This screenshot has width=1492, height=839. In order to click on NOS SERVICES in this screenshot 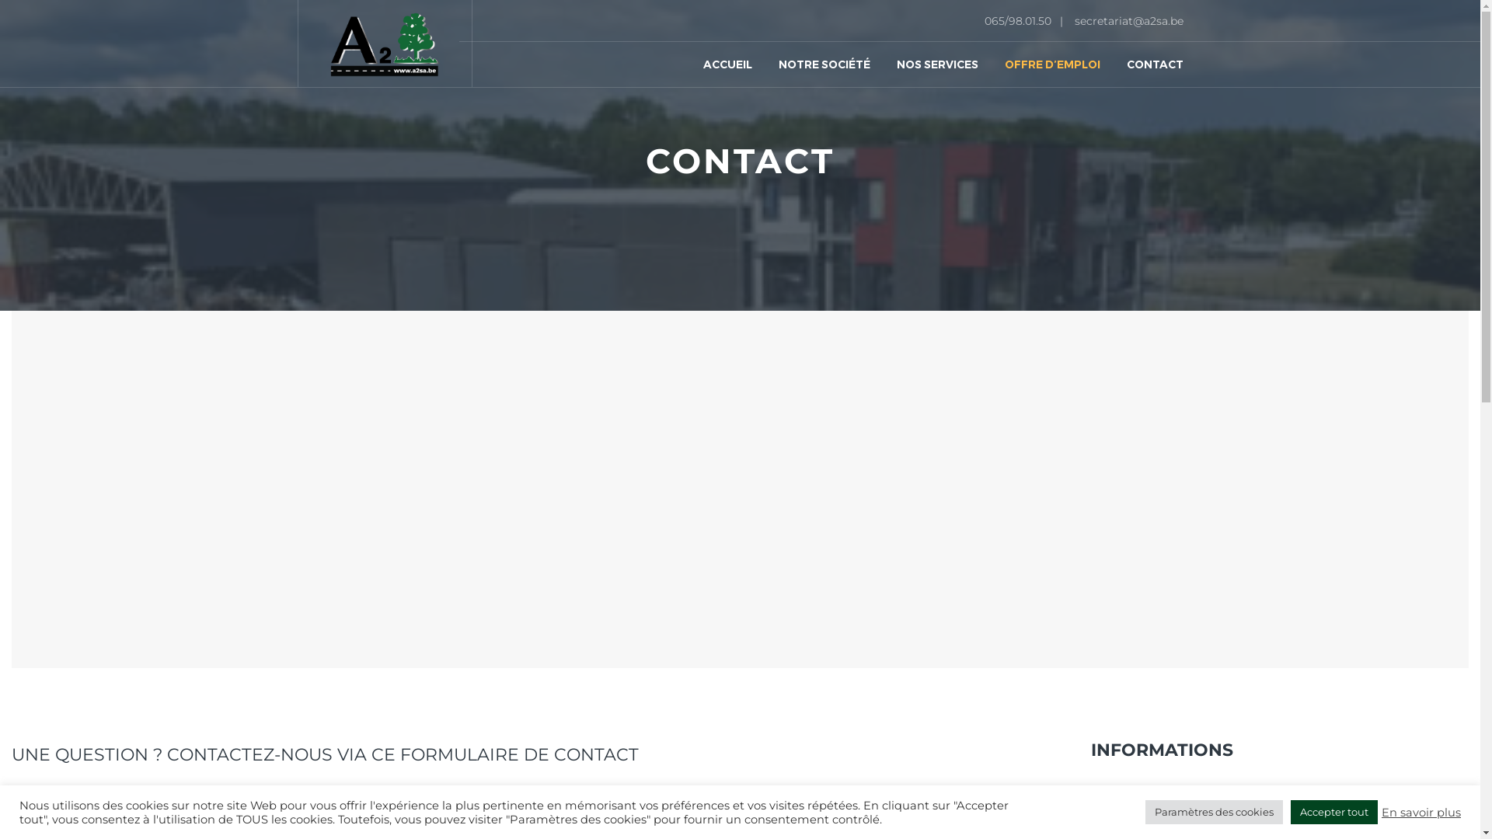, I will do `click(937, 44)`.